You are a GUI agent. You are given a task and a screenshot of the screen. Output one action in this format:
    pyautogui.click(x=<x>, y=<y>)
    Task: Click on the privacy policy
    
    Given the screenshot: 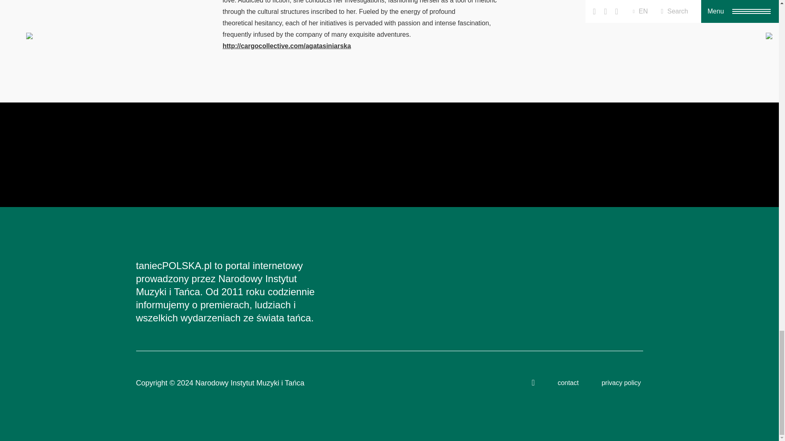 What is the action you would take?
    pyautogui.click(x=621, y=383)
    